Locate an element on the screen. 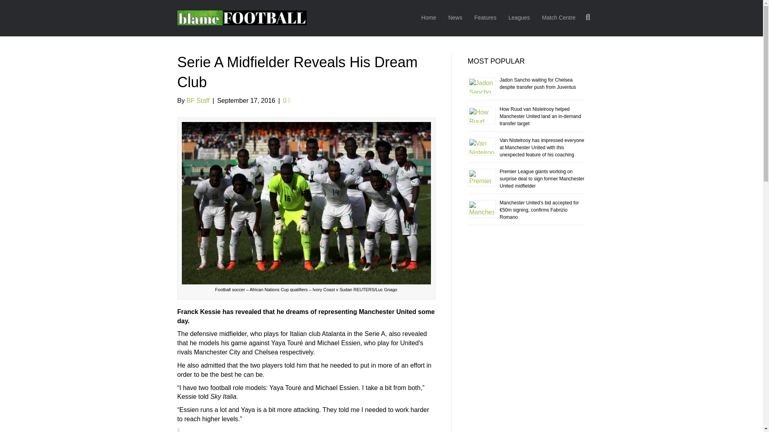  Match Centre is located at coordinates (558, 18).